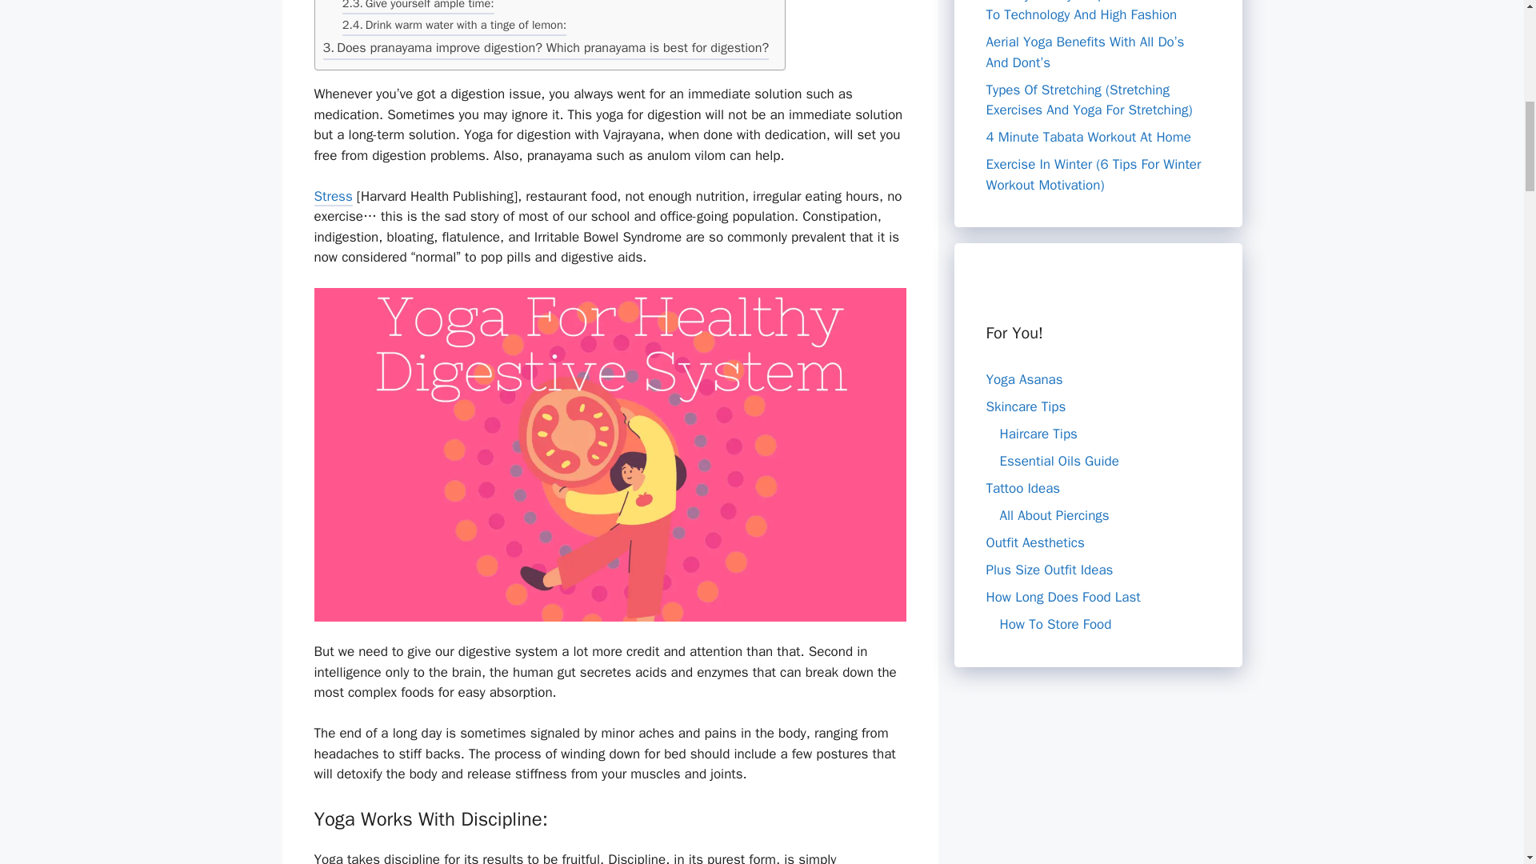 This screenshot has width=1536, height=864. What do you see at coordinates (454, 27) in the screenshot?
I see `Drink warm water with a tinge of lemon:` at bounding box center [454, 27].